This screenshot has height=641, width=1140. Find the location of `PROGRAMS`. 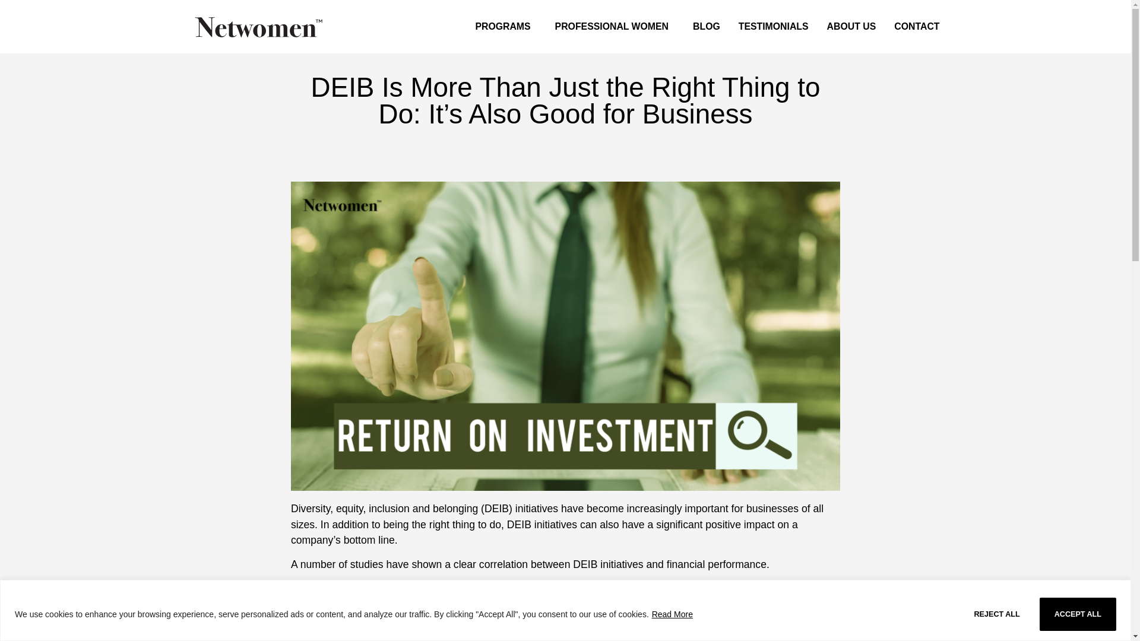

PROGRAMS is located at coordinates (505, 26).